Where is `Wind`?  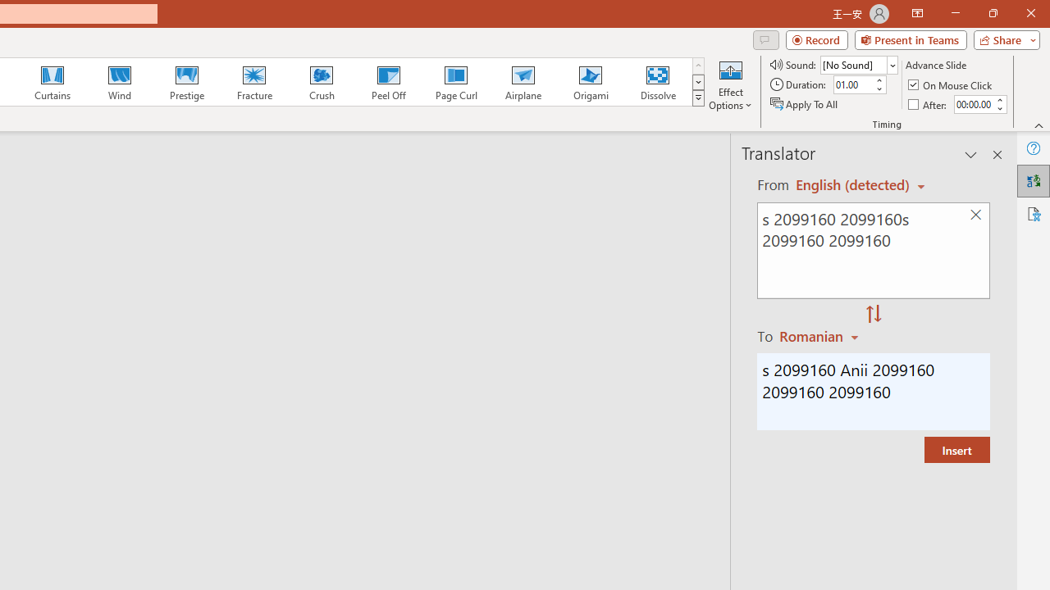 Wind is located at coordinates (119, 82).